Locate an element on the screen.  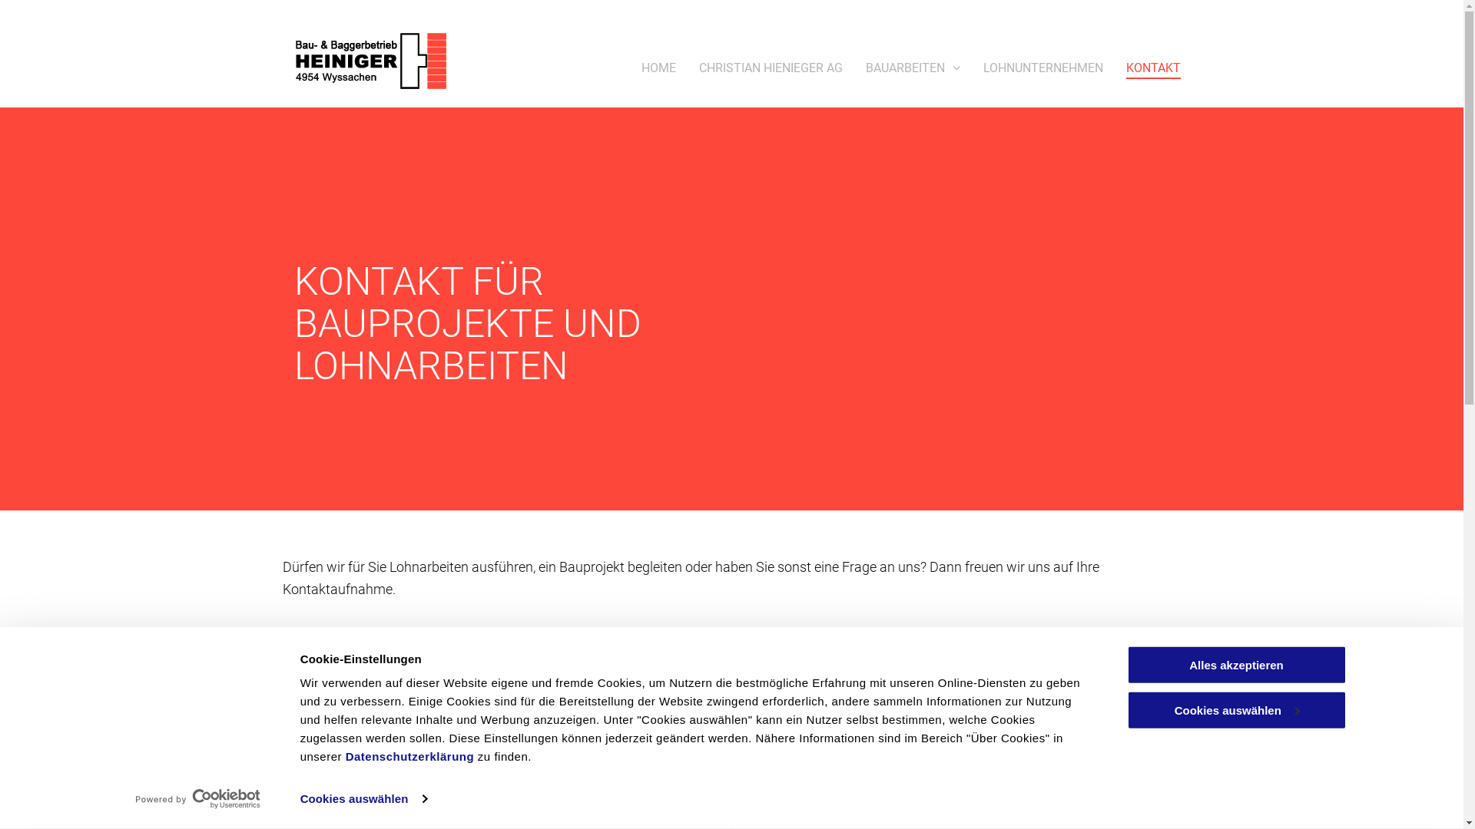
Alles akzeptieren is located at coordinates (1236, 665).